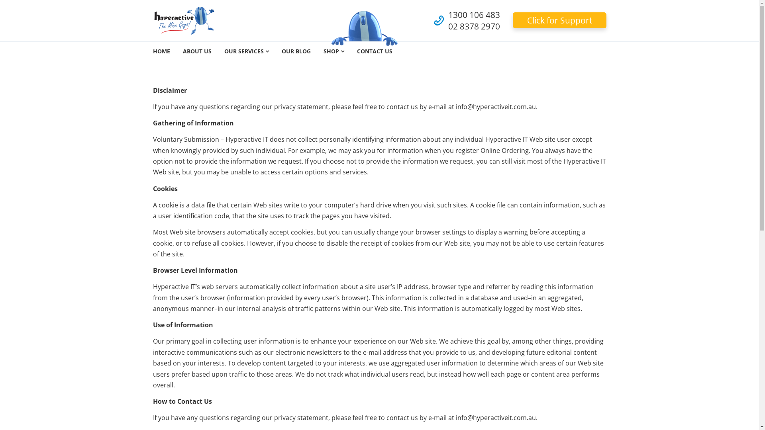 The width and height of the screenshot is (765, 430). What do you see at coordinates (246, 51) in the screenshot?
I see `OUR SERVICES` at bounding box center [246, 51].